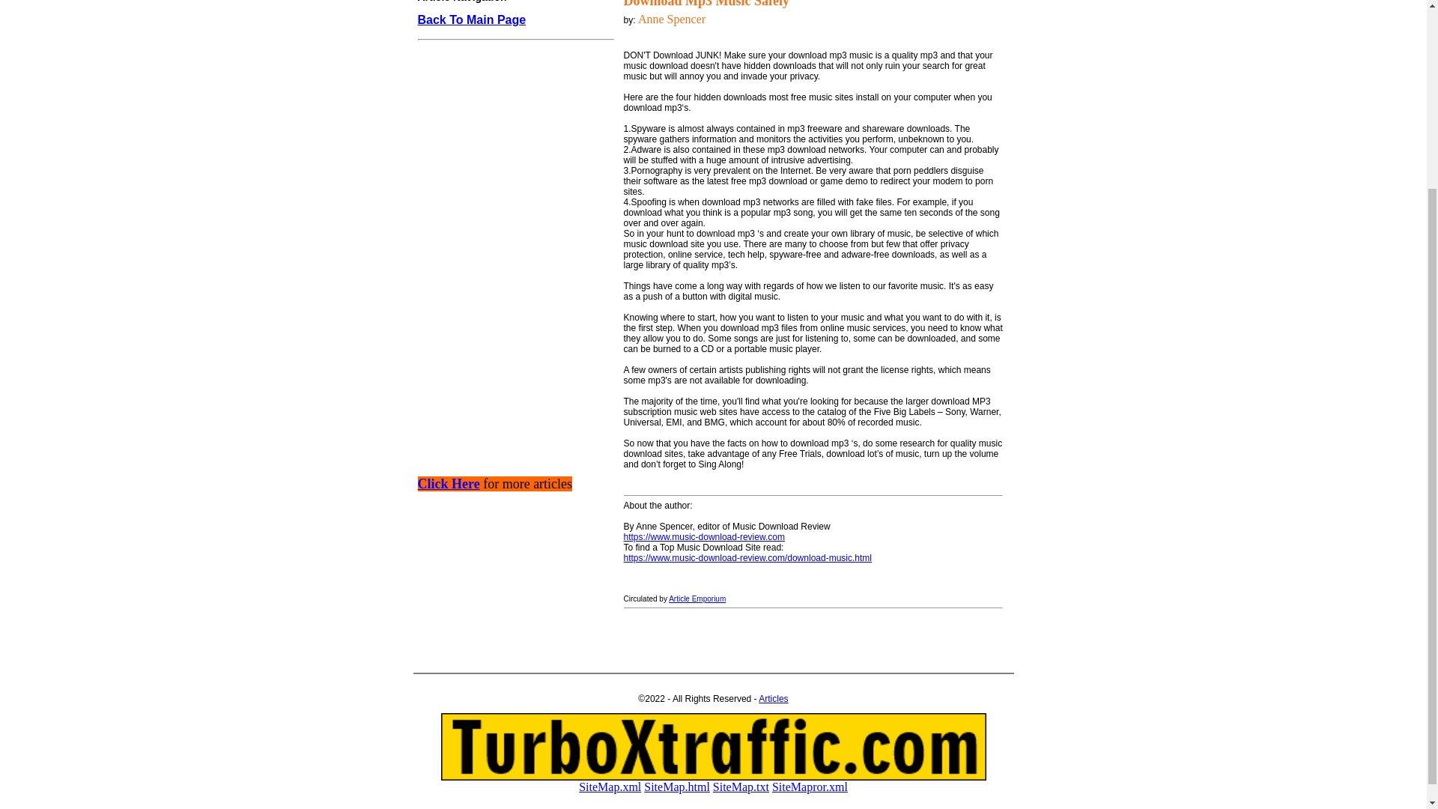 The height and width of the screenshot is (809, 1438). Describe the element at coordinates (677, 787) in the screenshot. I see `SiteMap.html` at that location.